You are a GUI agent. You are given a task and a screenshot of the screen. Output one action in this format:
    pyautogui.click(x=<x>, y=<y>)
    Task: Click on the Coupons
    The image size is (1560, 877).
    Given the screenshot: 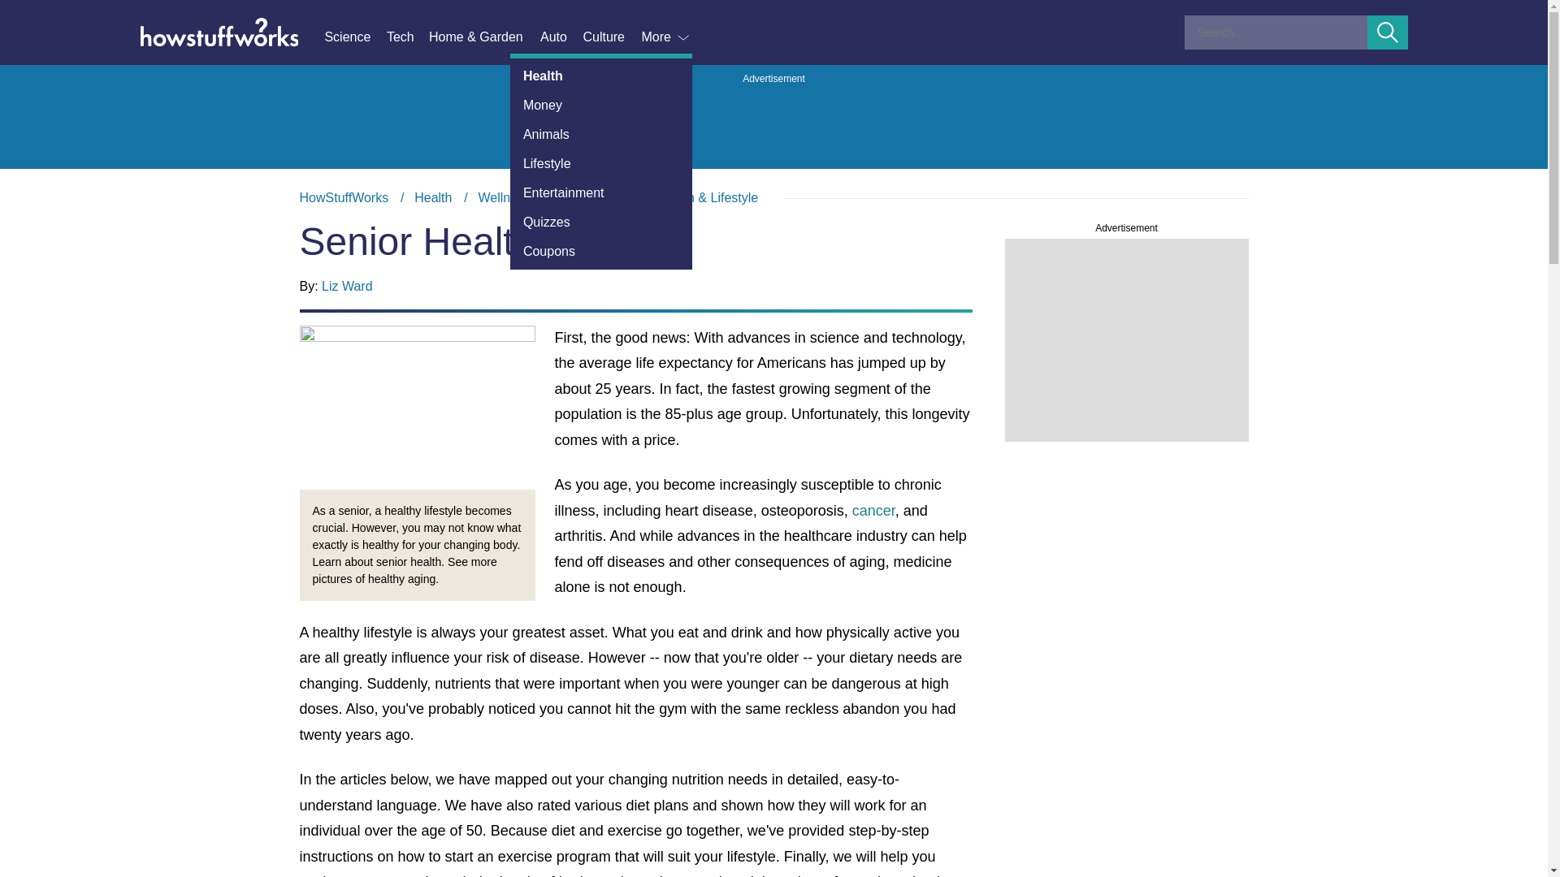 What is the action you would take?
    pyautogui.click(x=601, y=252)
    